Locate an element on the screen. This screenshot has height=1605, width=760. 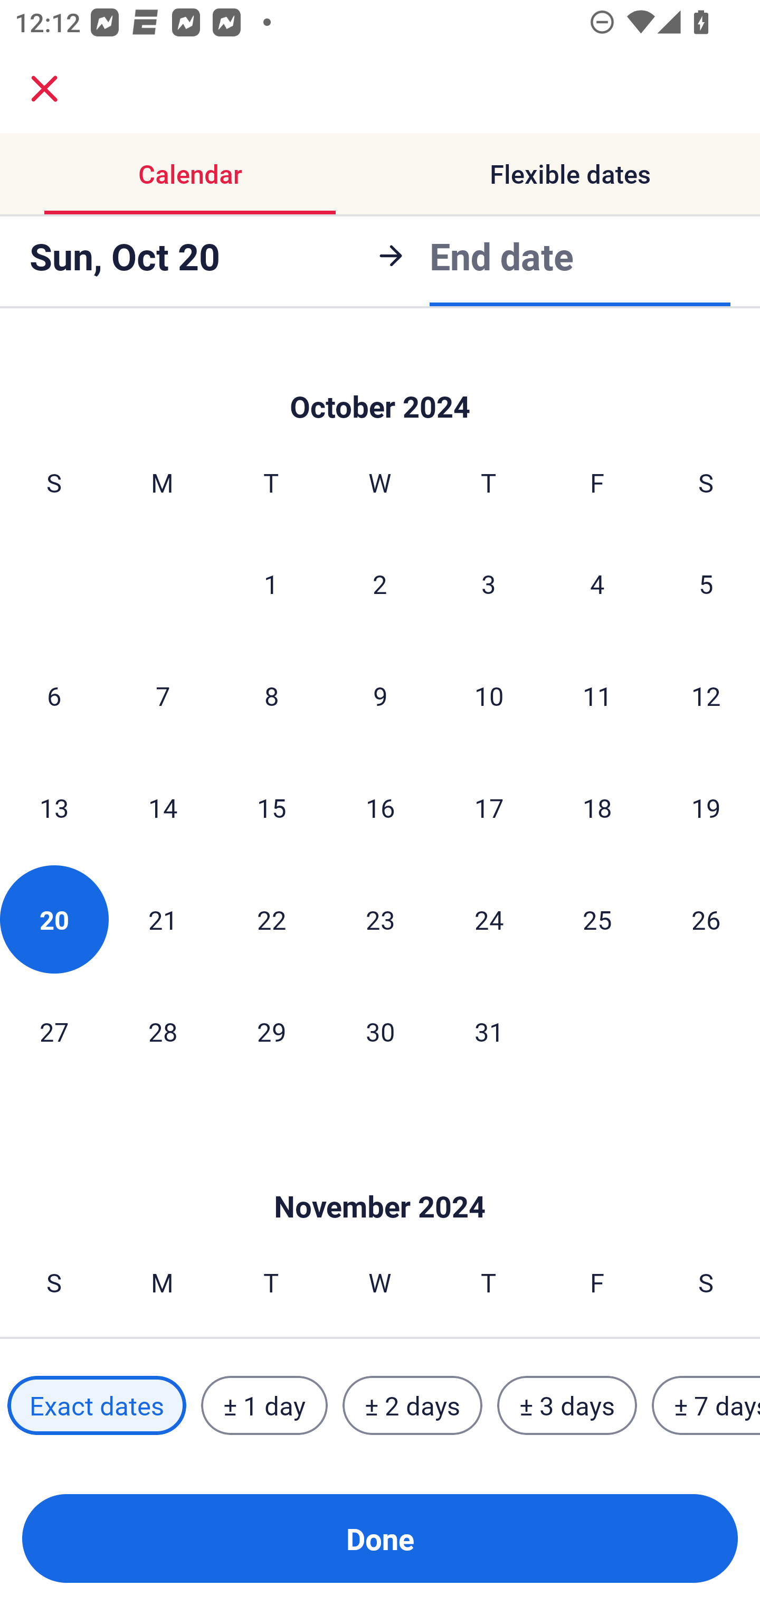
25 Friday, October 25, 2024 is located at coordinates (597, 920).